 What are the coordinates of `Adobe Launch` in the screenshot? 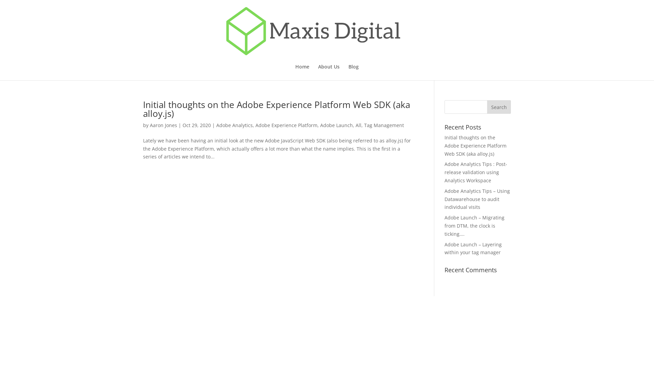 It's located at (337, 125).